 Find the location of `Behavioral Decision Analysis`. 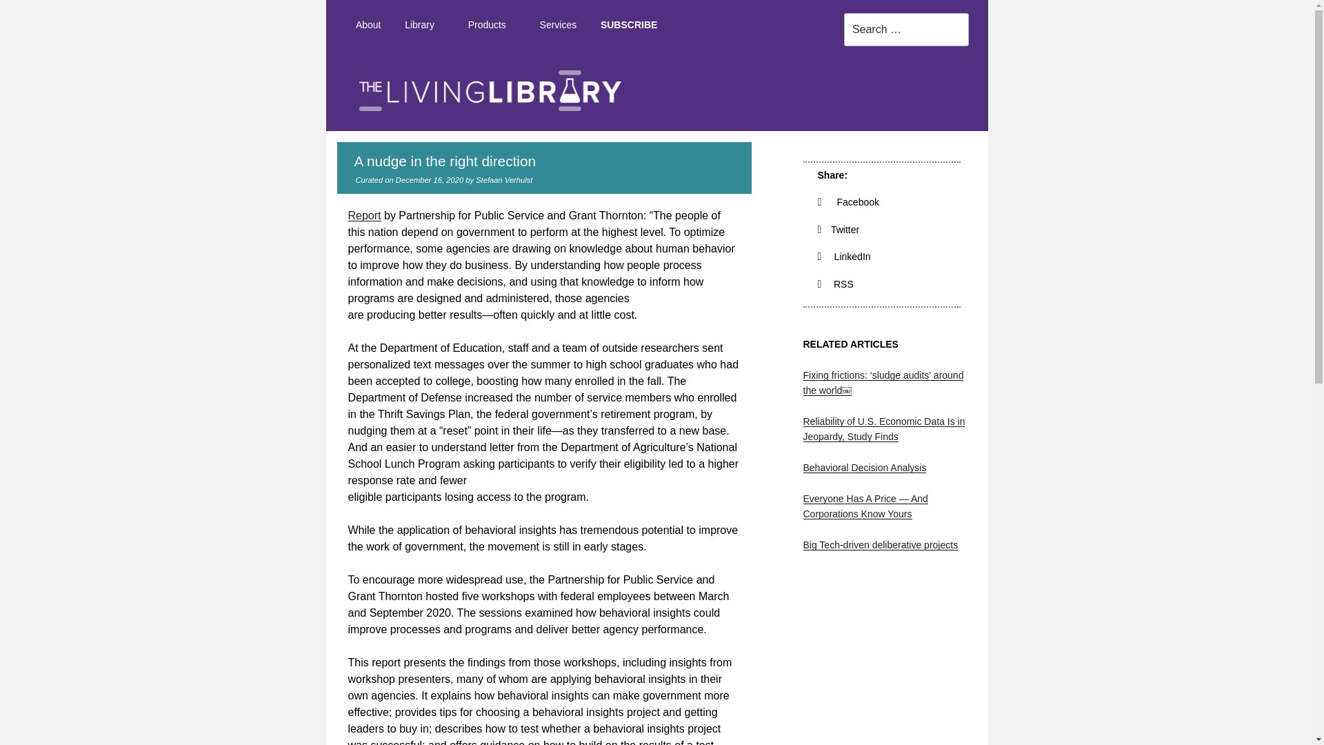

Behavioral Decision Analysis is located at coordinates (863, 467).